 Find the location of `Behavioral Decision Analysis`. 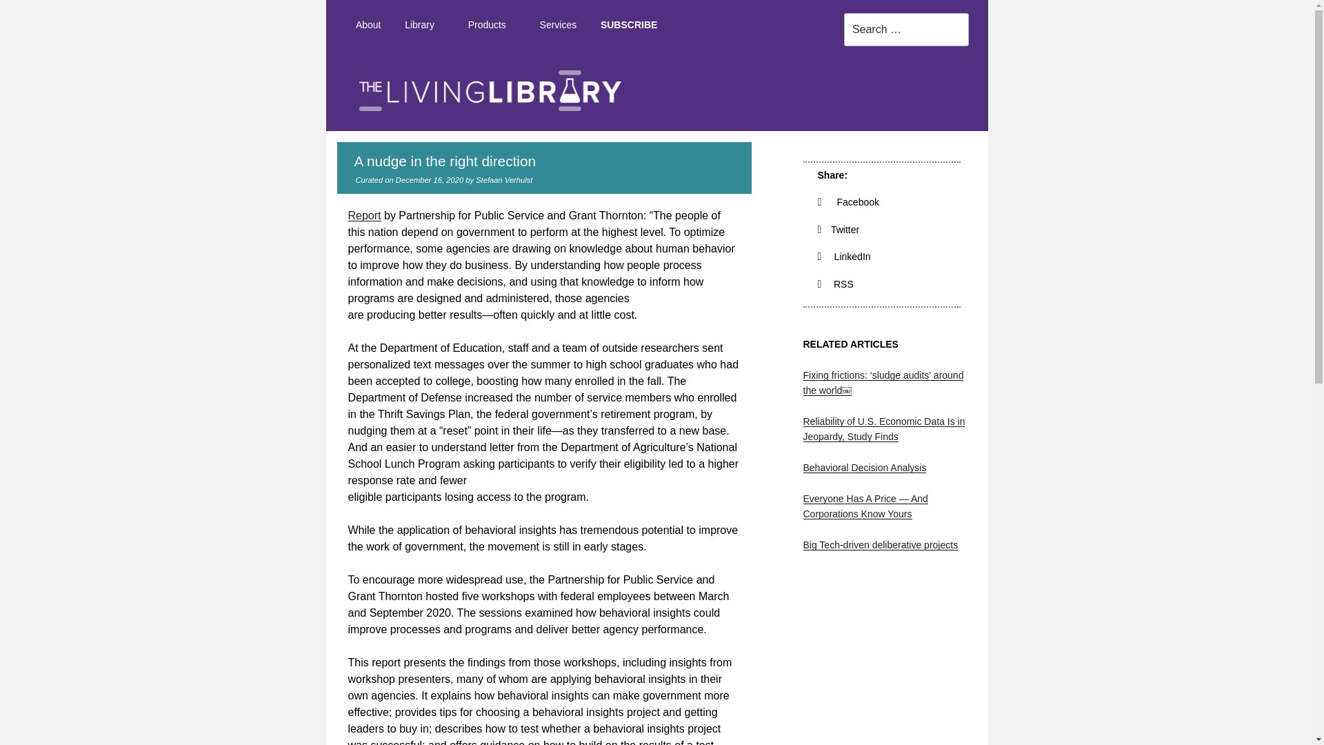

Behavioral Decision Analysis is located at coordinates (863, 467).